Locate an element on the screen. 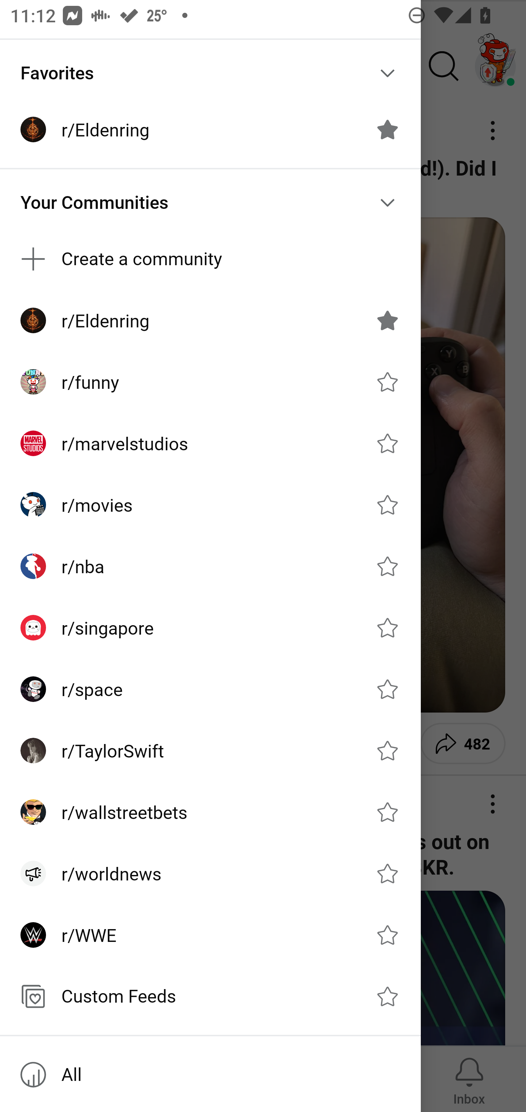 This screenshot has width=526, height=1112. All is located at coordinates (210, 1075).